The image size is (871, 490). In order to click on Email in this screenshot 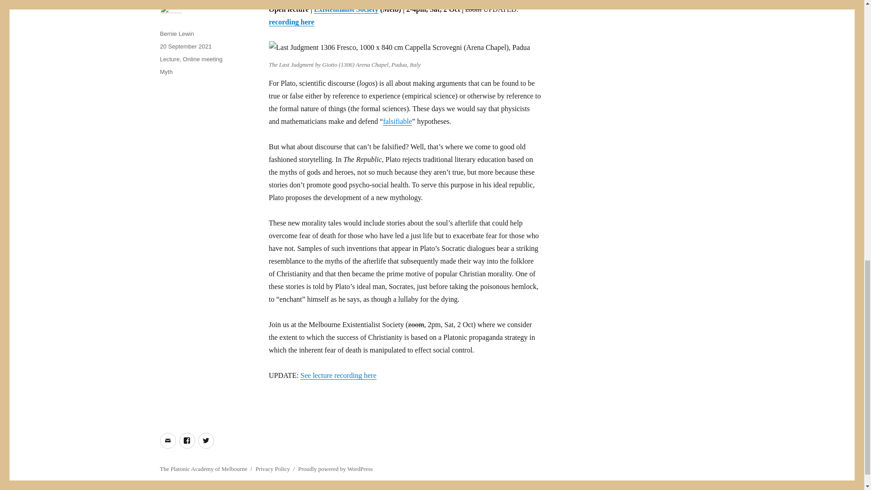, I will do `click(167, 441)`.